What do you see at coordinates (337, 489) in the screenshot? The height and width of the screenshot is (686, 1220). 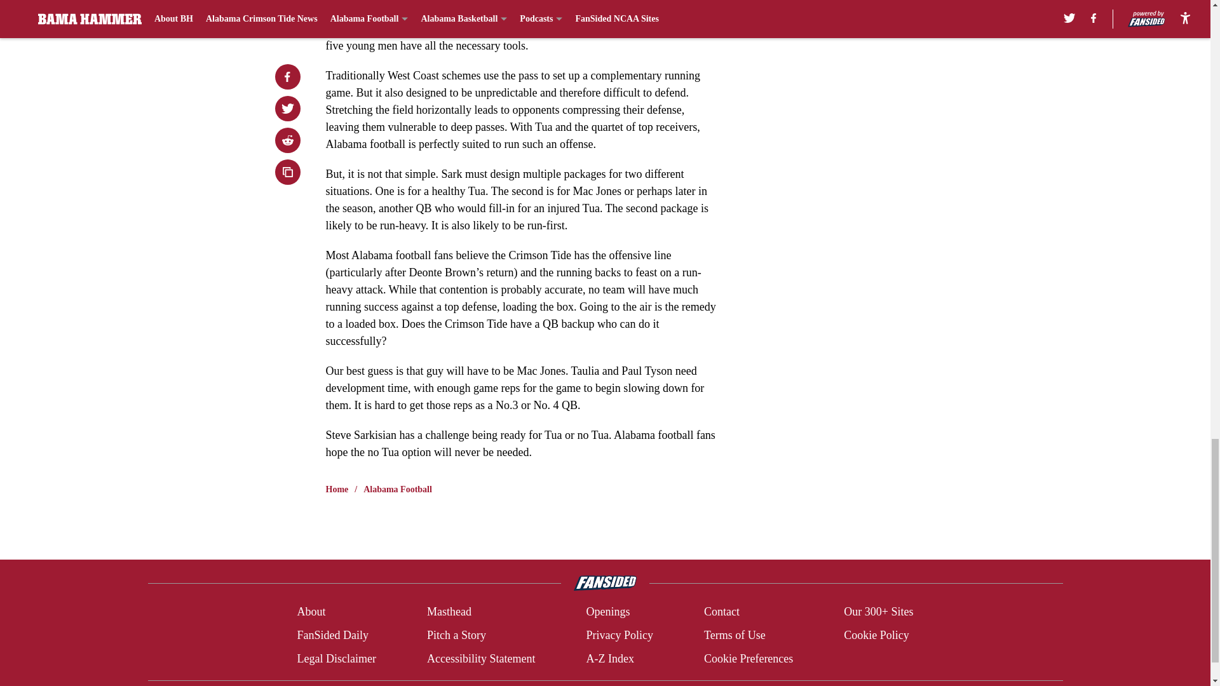 I see `Home` at bounding box center [337, 489].